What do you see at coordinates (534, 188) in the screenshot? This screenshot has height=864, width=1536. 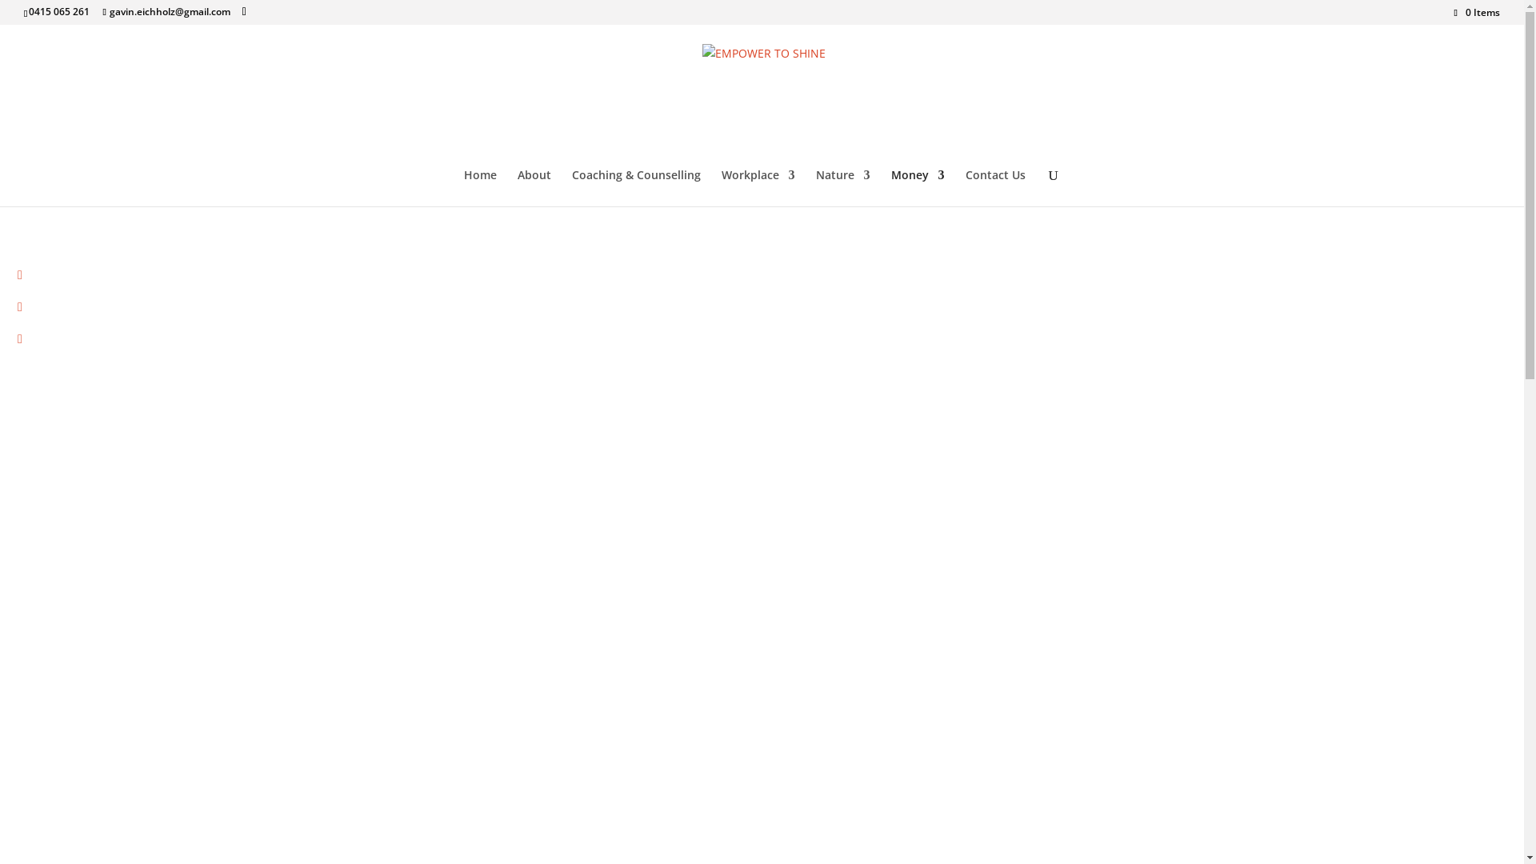 I see `About` at bounding box center [534, 188].